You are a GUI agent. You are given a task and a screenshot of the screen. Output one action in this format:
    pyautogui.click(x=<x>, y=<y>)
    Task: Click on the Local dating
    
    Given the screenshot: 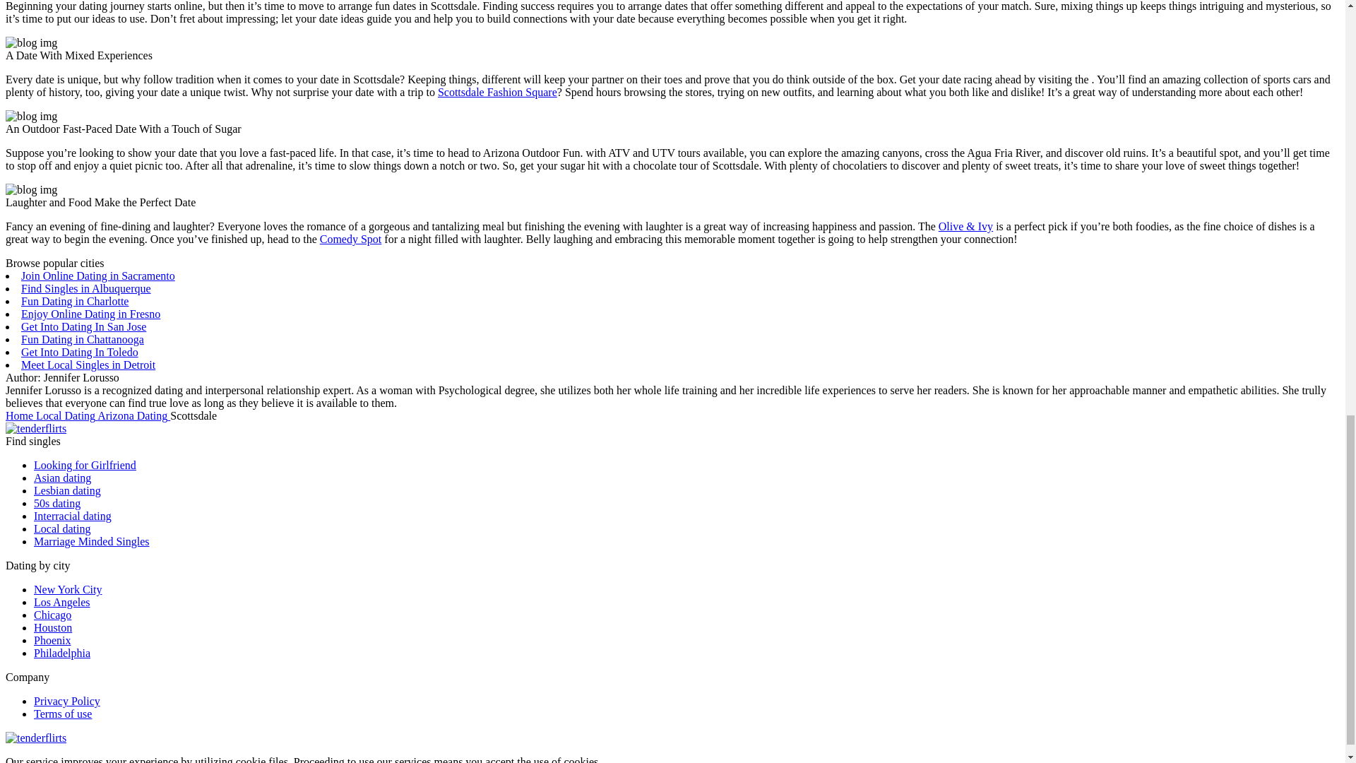 What is the action you would take?
    pyautogui.click(x=62, y=528)
    